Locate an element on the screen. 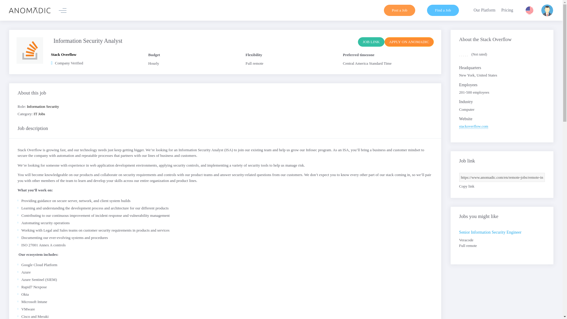  Copy link is located at coordinates (467, 186).